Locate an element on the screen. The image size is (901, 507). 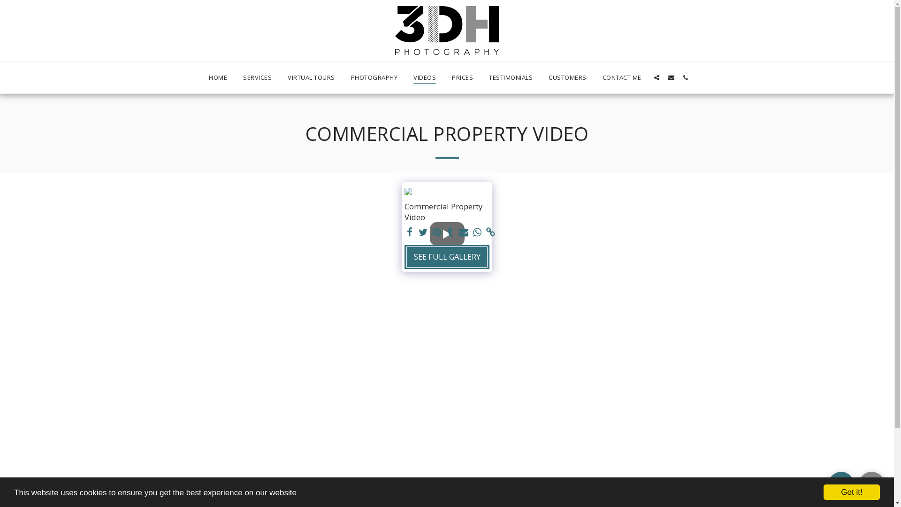
HOME is located at coordinates (218, 77).